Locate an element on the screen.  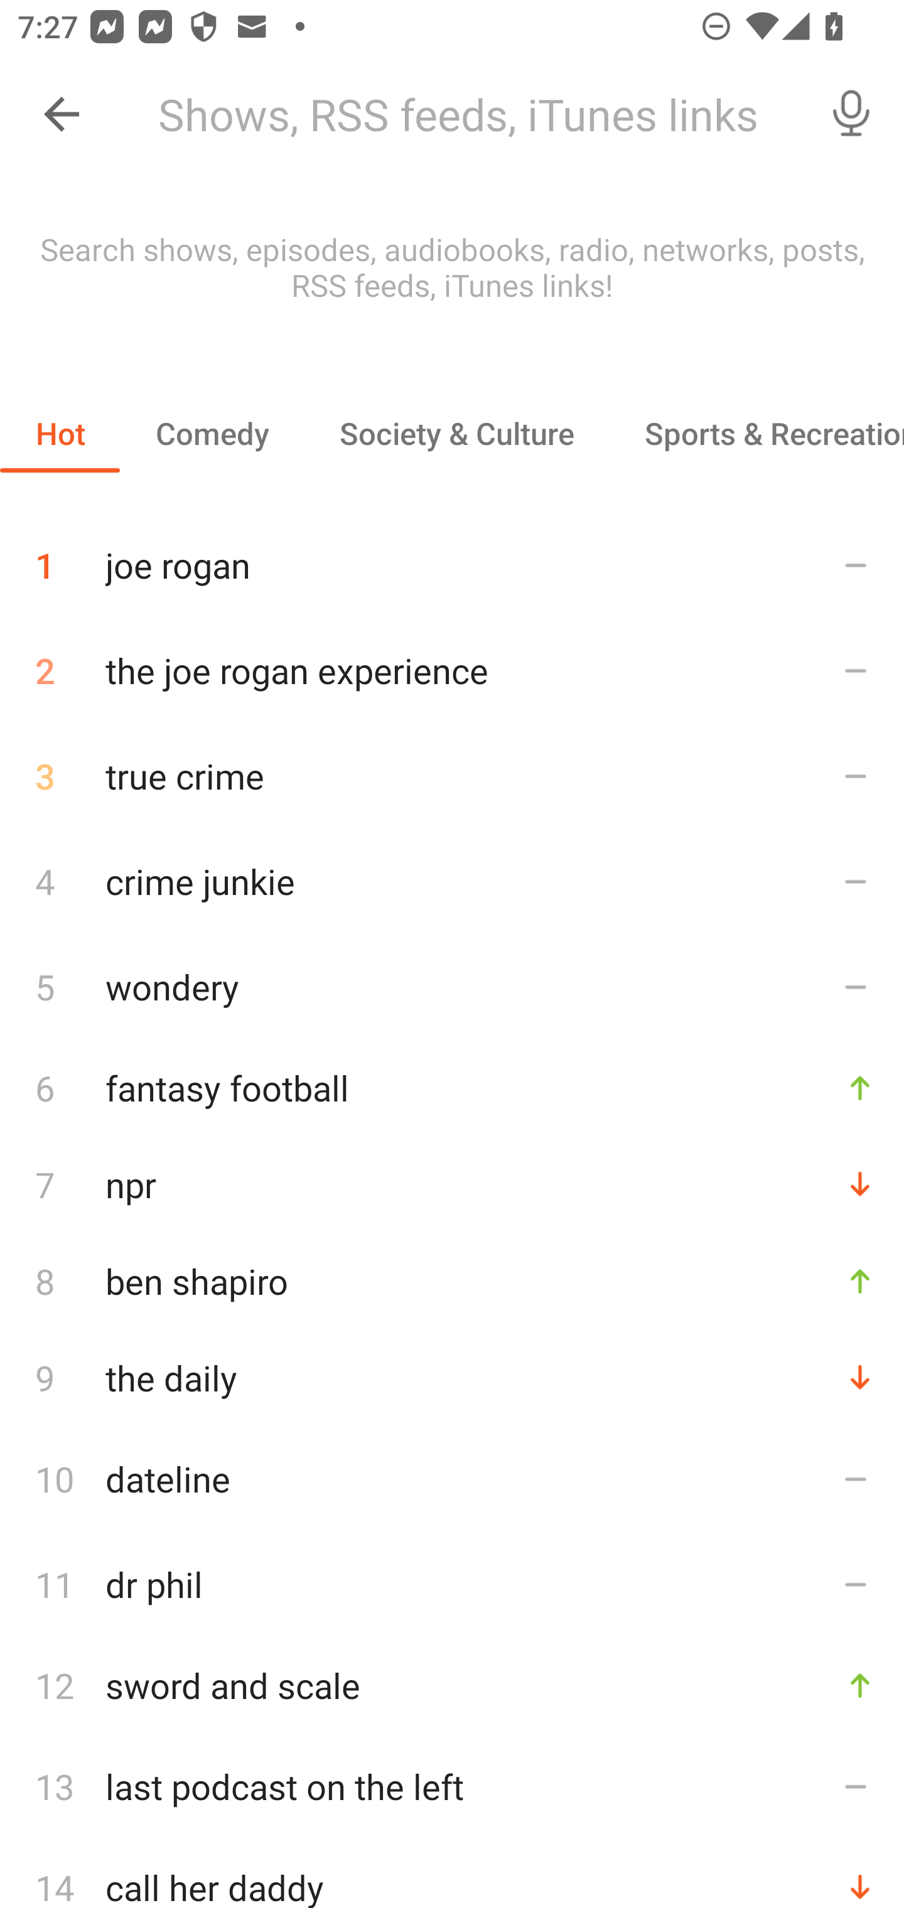
1 joe rogan is located at coordinates (452, 556).